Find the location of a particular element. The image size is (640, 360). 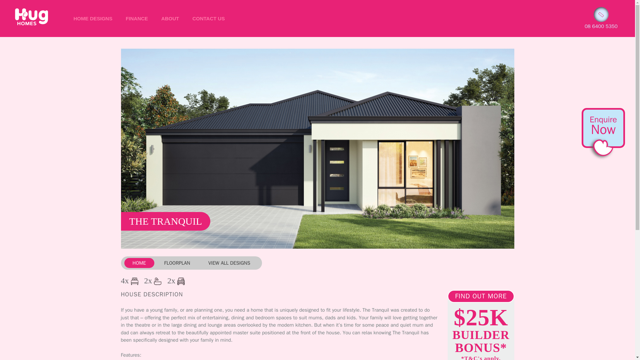

CONTACT US is located at coordinates (208, 18).